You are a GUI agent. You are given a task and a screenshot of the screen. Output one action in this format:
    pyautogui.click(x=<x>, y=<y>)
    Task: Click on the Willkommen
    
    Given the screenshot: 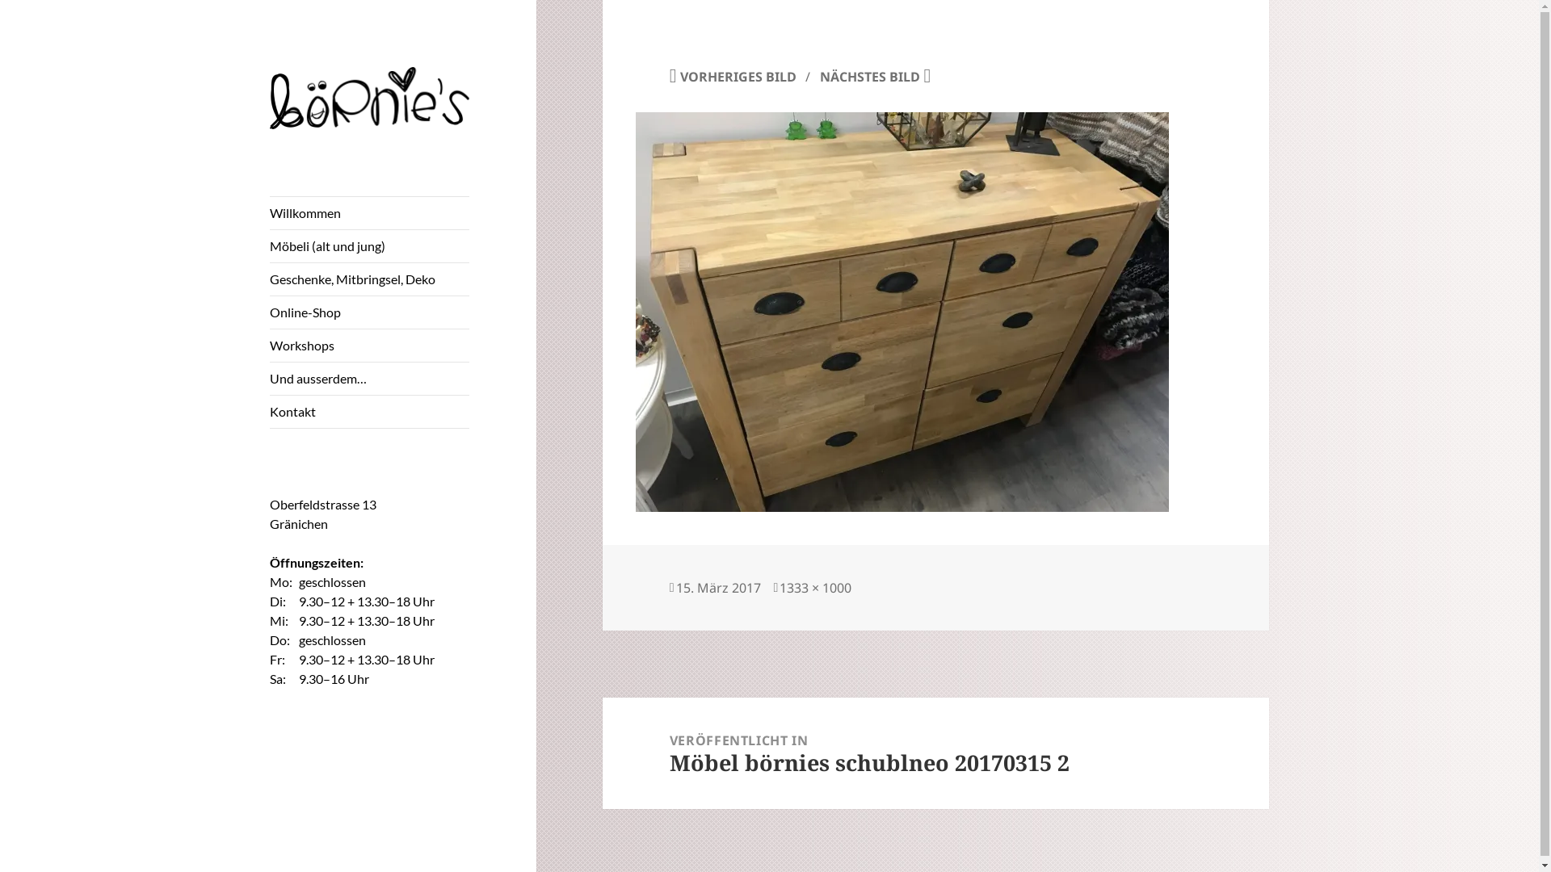 What is the action you would take?
    pyautogui.click(x=370, y=213)
    